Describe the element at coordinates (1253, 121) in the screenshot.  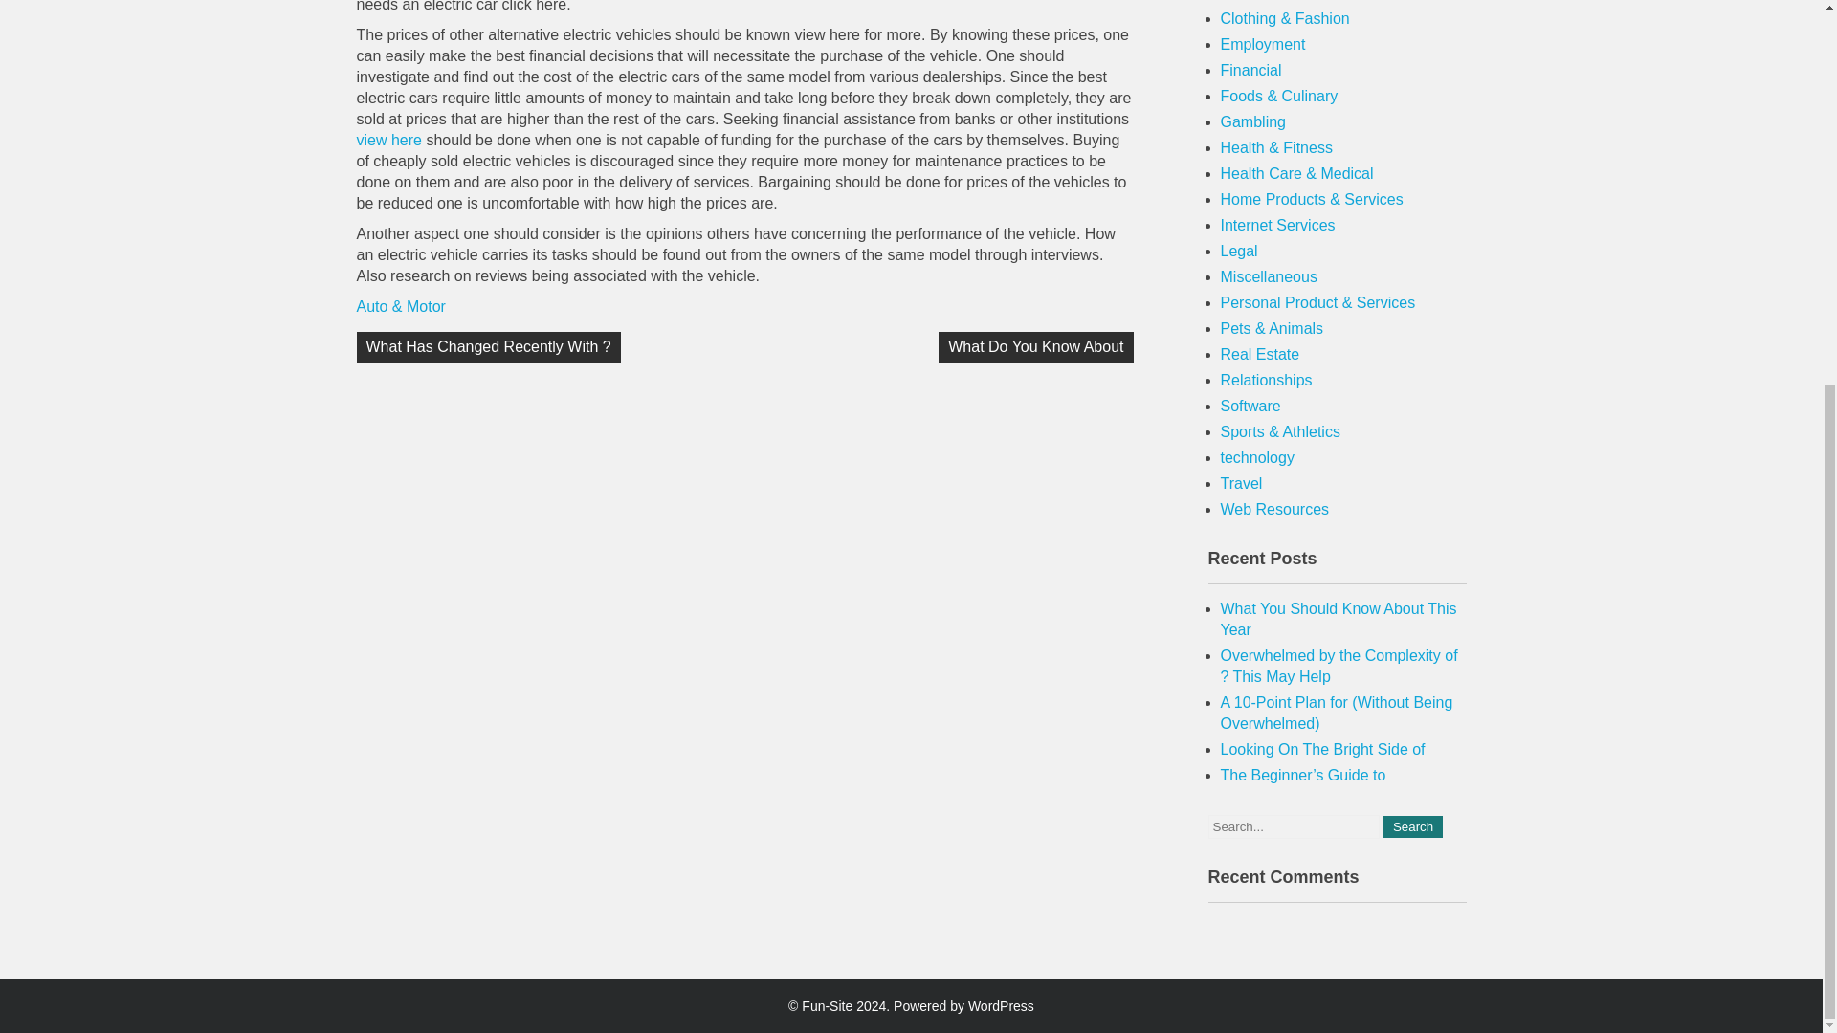
I see `Gambling` at that location.